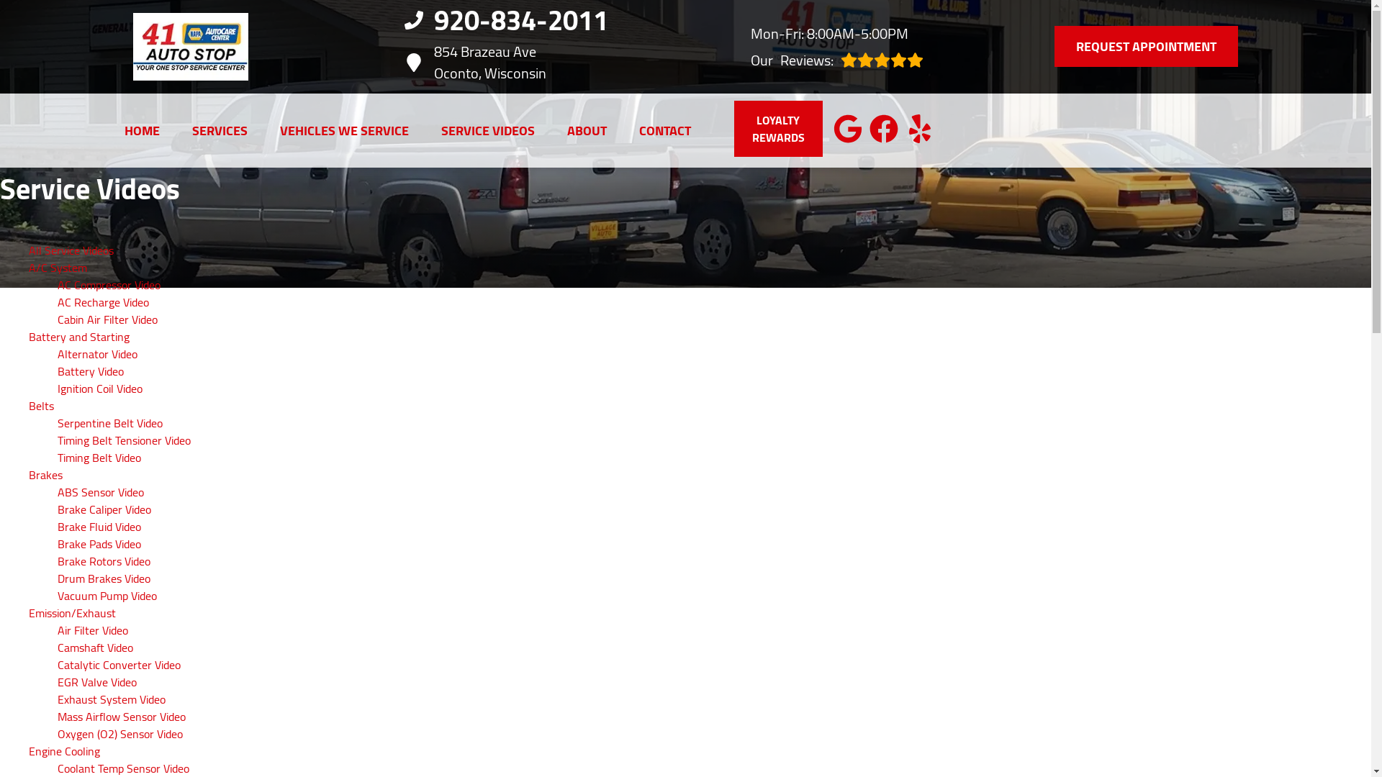  I want to click on VEHICLES WE SERVICE, so click(344, 131).